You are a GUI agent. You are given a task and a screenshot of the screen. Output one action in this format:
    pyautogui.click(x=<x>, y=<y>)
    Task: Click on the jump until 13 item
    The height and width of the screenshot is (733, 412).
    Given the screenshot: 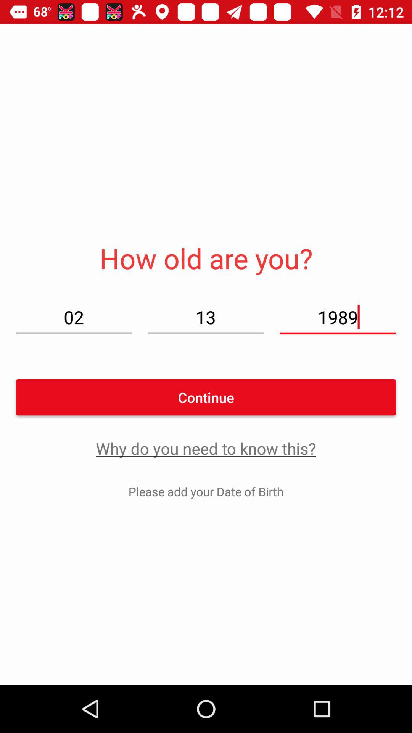 What is the action you would take?
    pyautogui.click(x=206, y=317)
    